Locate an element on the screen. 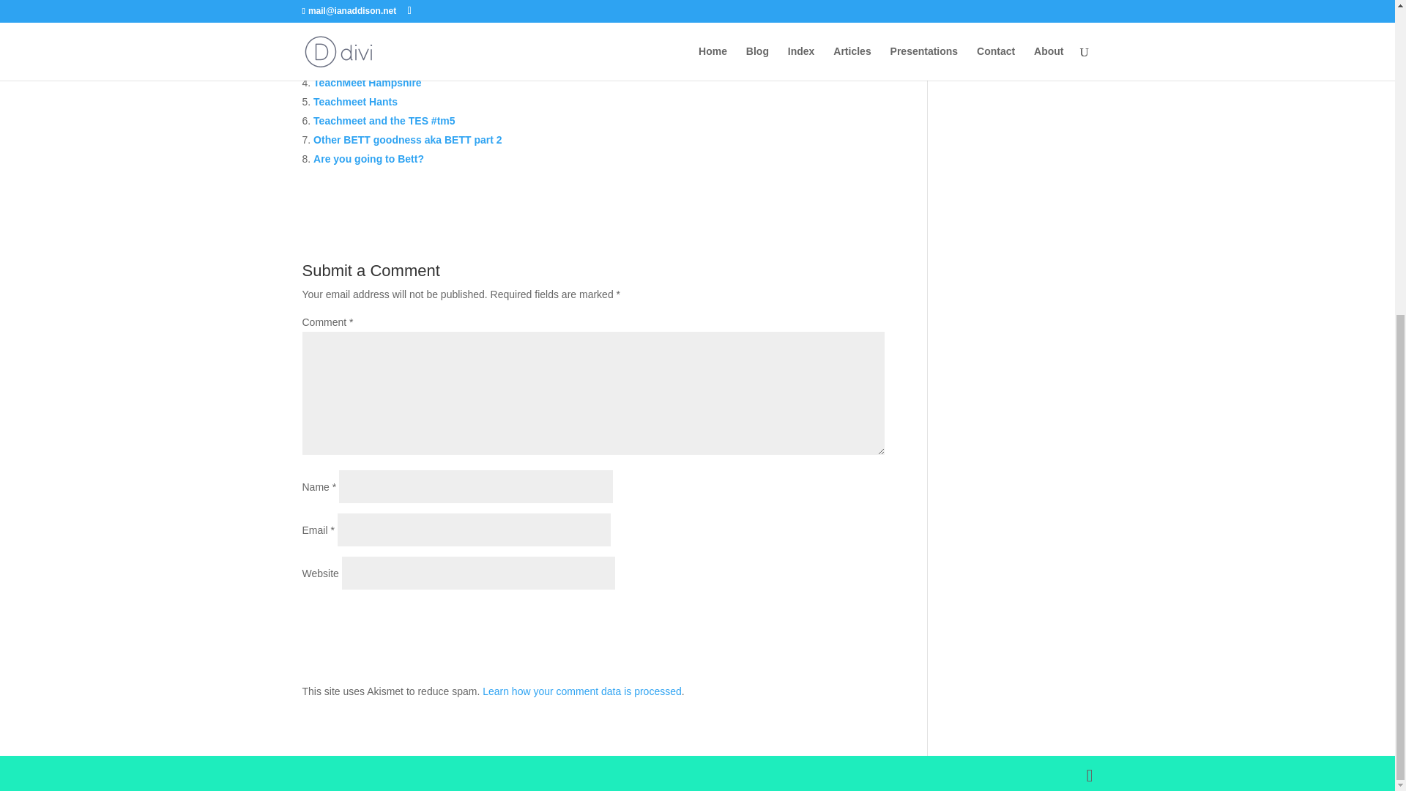 The height and width of the screenshot is (791, 1406). Are you going to Bett? is located at coordinates (369, 158).